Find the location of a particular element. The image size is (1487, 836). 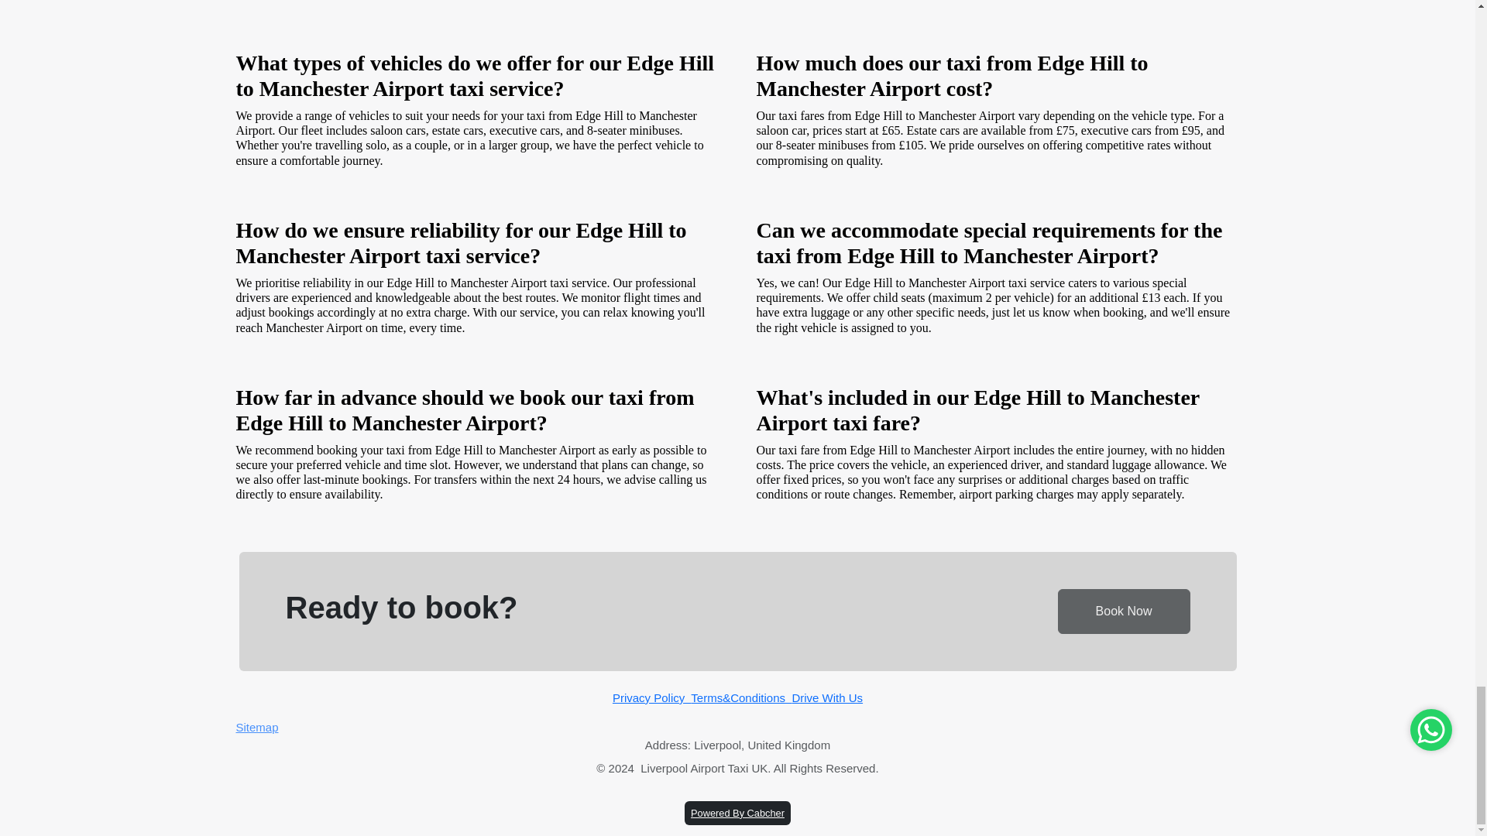

Privacy Policy   is located at coordinates (652, 698).